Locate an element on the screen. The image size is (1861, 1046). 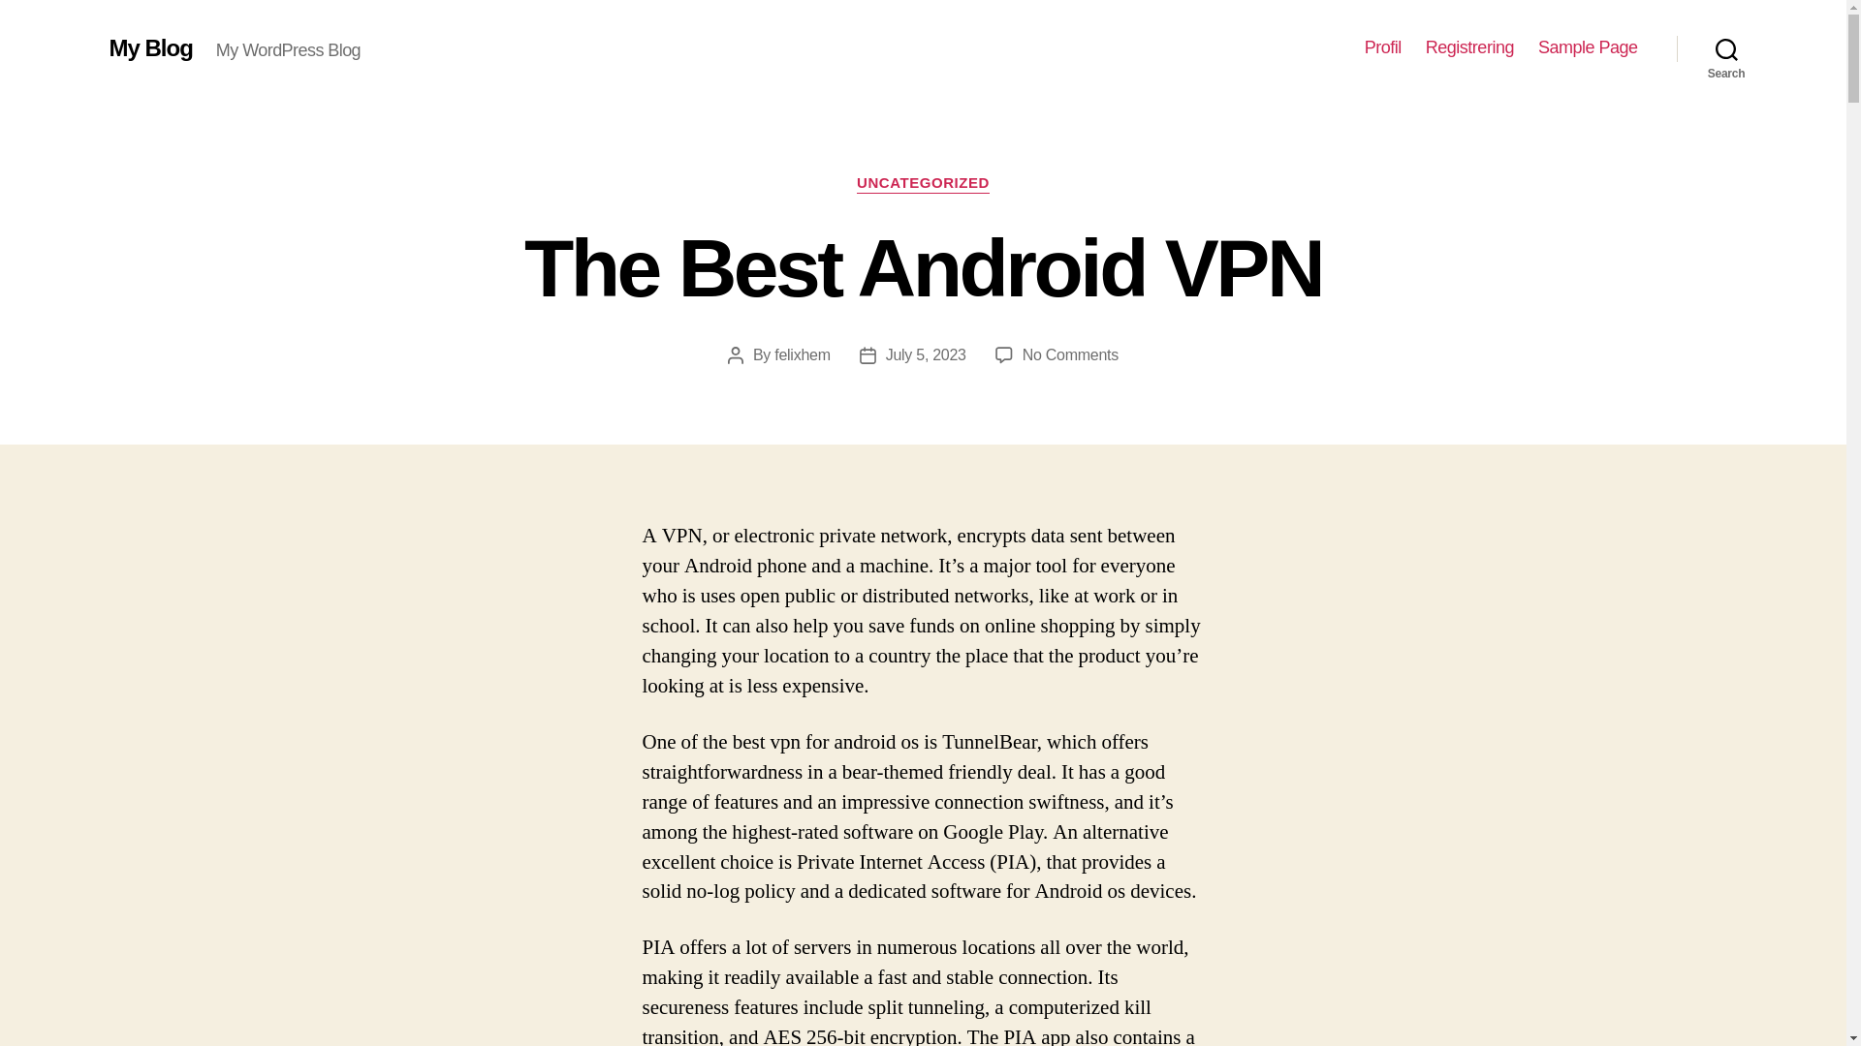
Profil is located at coordinates (1382, 47).